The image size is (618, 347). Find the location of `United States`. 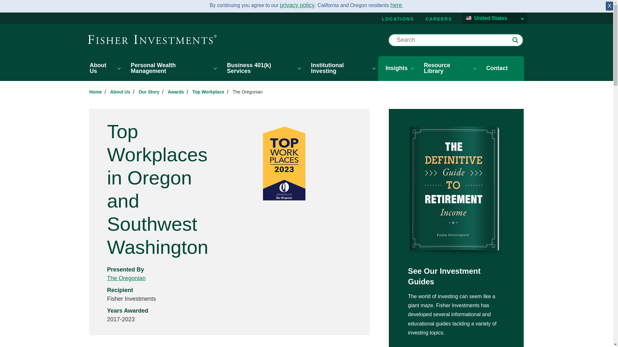

United States is located at coordinates (495, 18).